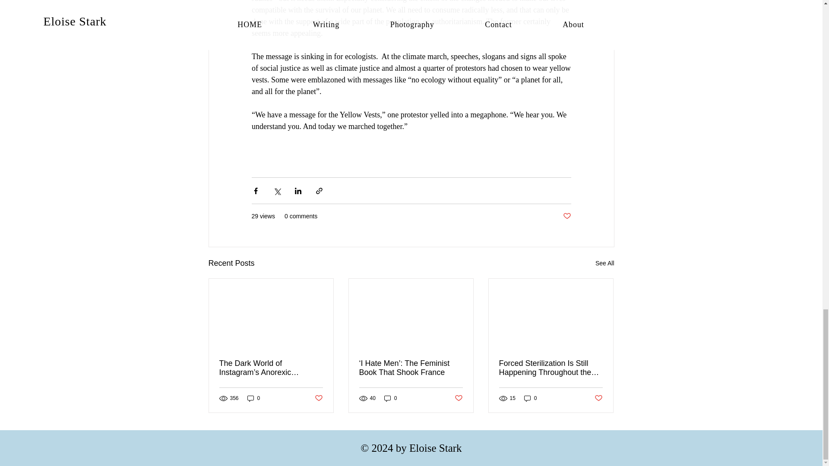  Describe the element at coordinates (551, 368) in the screenshot. I see `Forced Sterilization Is Still Happening Throughout the World` at that location.